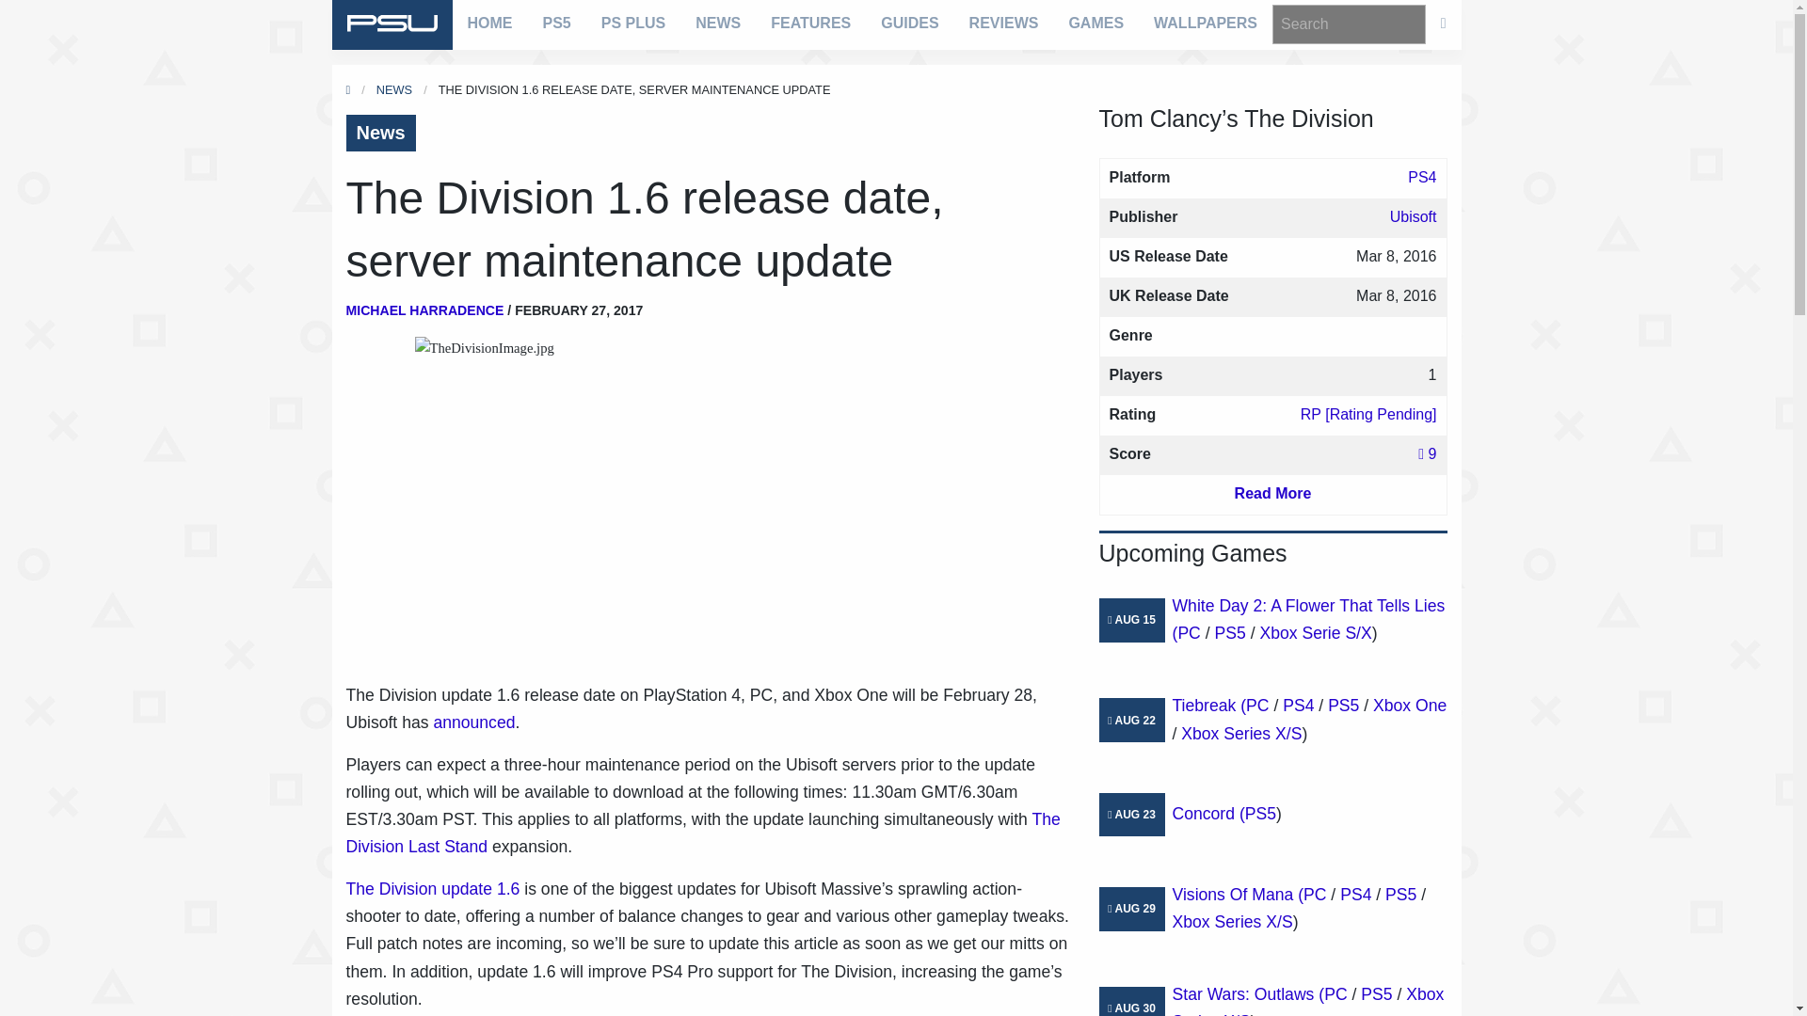 The image size is (1807, 1016). What do you see at coordinates (474, 722) in the screenshot?
I see `announced` at bounding box center [474, 722].